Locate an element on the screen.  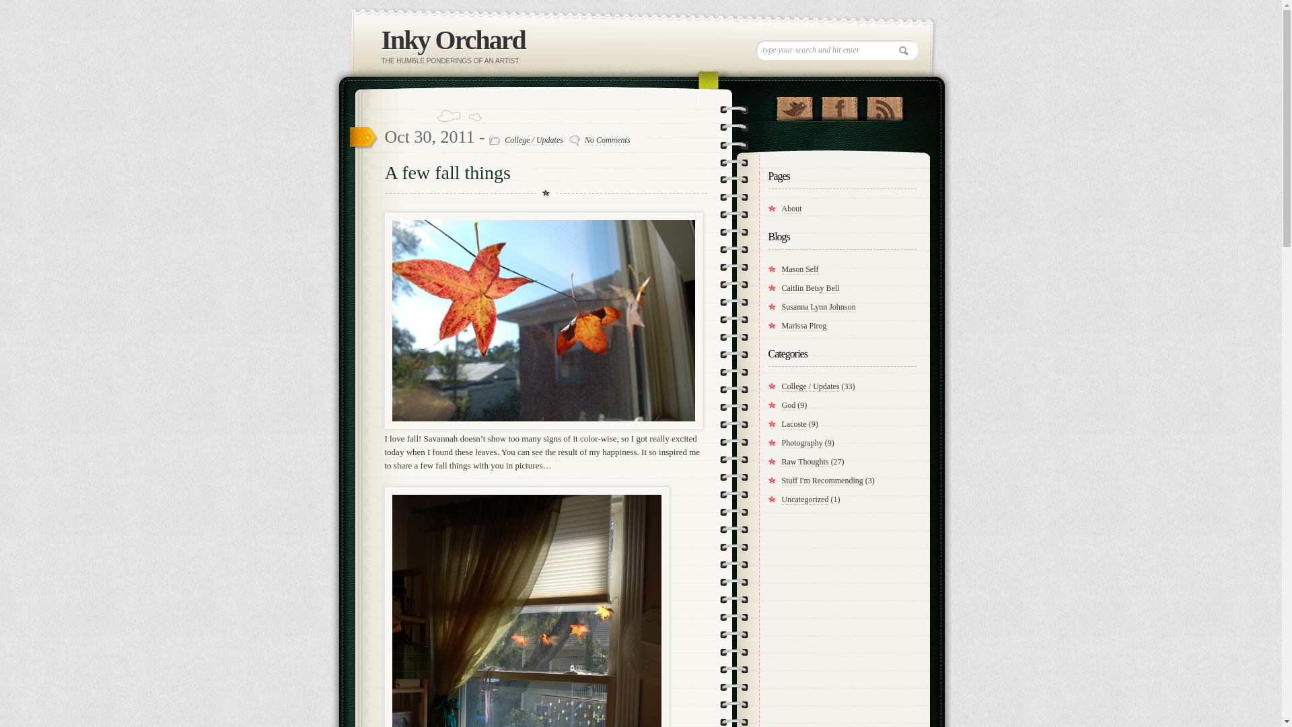
Uncategorized is located at coordinates (805, 499).